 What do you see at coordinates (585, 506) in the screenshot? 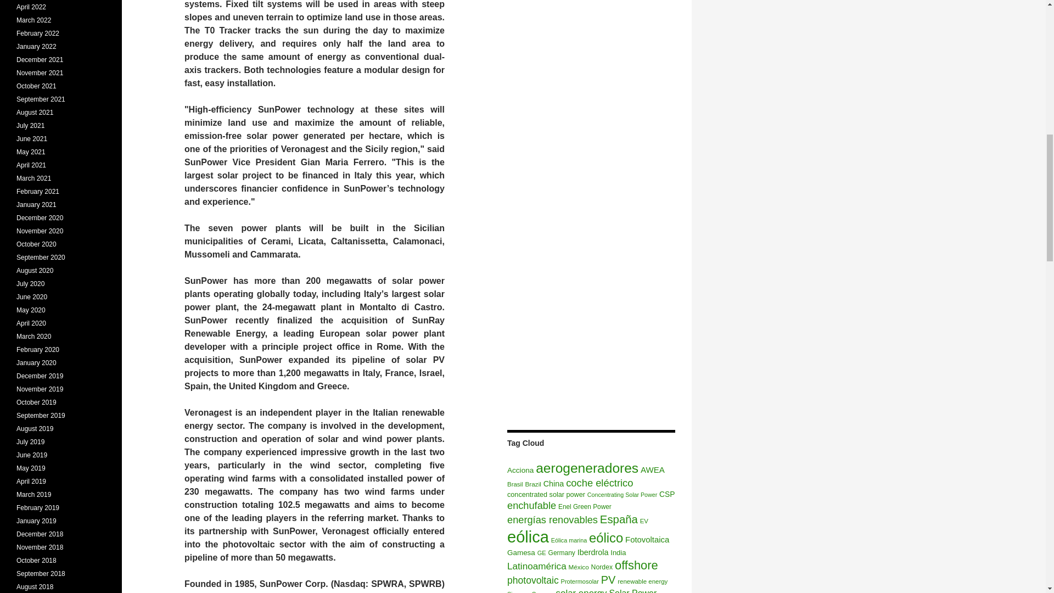
I see `Enel Green Power` at bounding box center [585, 506].